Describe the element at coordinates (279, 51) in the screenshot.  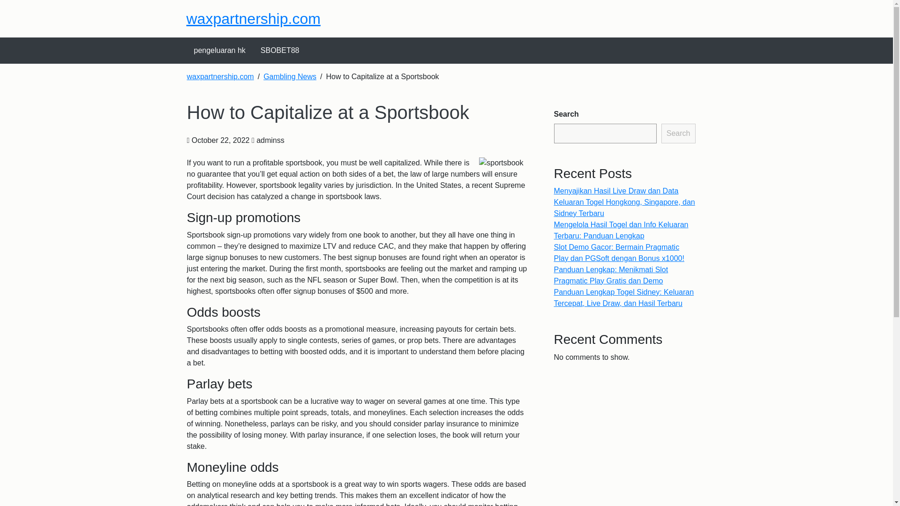
I see `SBOBET88` at that location.